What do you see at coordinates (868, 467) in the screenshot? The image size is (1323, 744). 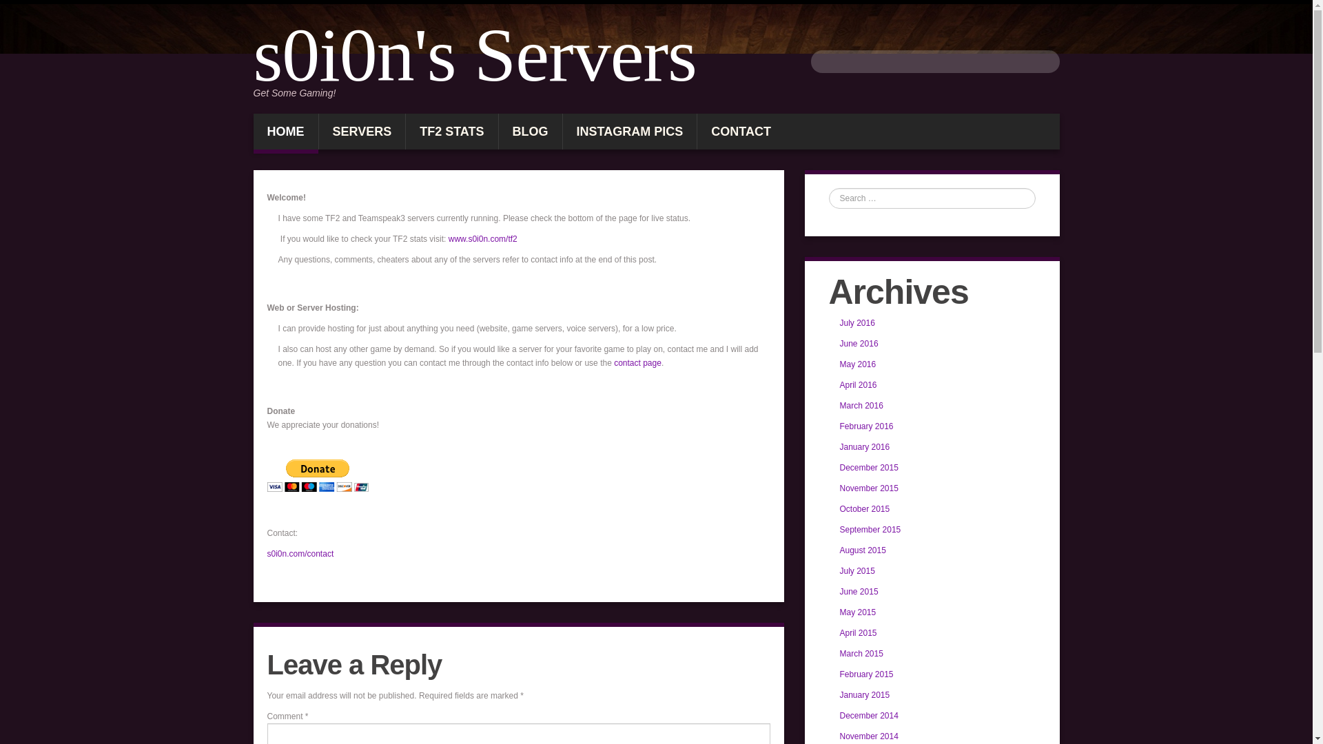 I see `December 2015` at bounding box center [868, 467].